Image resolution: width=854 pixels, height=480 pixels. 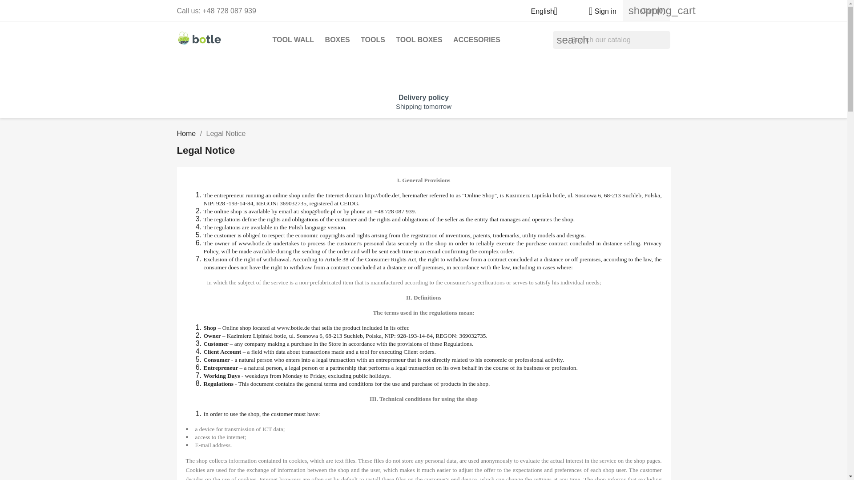 What do you see at coordinates (599, 11) in the screenshot?
I see `Log in to your customer account` at bounding box center [599, 11].